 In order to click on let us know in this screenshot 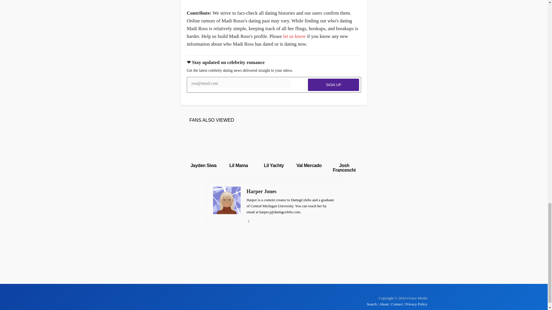, I will do `click(294, 36)`.